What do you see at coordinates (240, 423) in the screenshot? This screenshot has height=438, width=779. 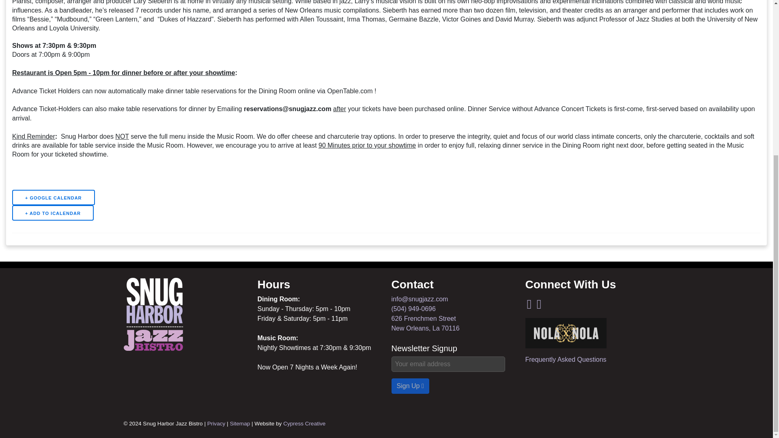 I see `Cypress Creative` at bounding box center [240, 423].